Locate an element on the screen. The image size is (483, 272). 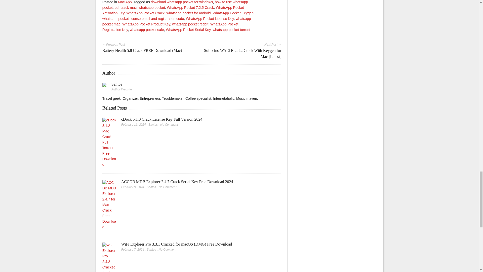
WhatsApp Pocket Activation Key is located at coordinates (173, 10).